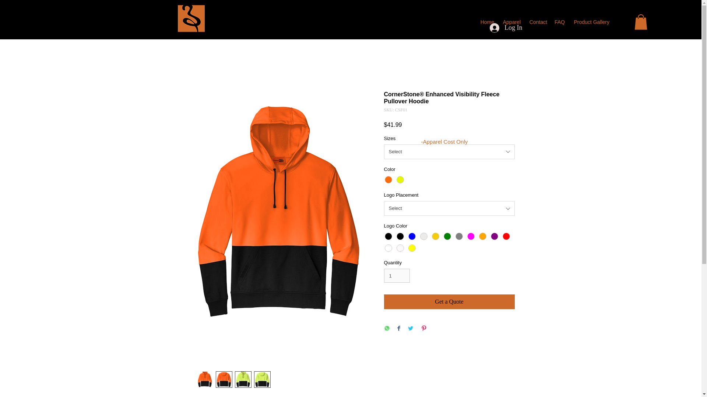 Image resolution: width=707 pixels, height=397 pixels. Describe the element at coordinates (538, 22) in the screenshot. I see `Contact` at that location.